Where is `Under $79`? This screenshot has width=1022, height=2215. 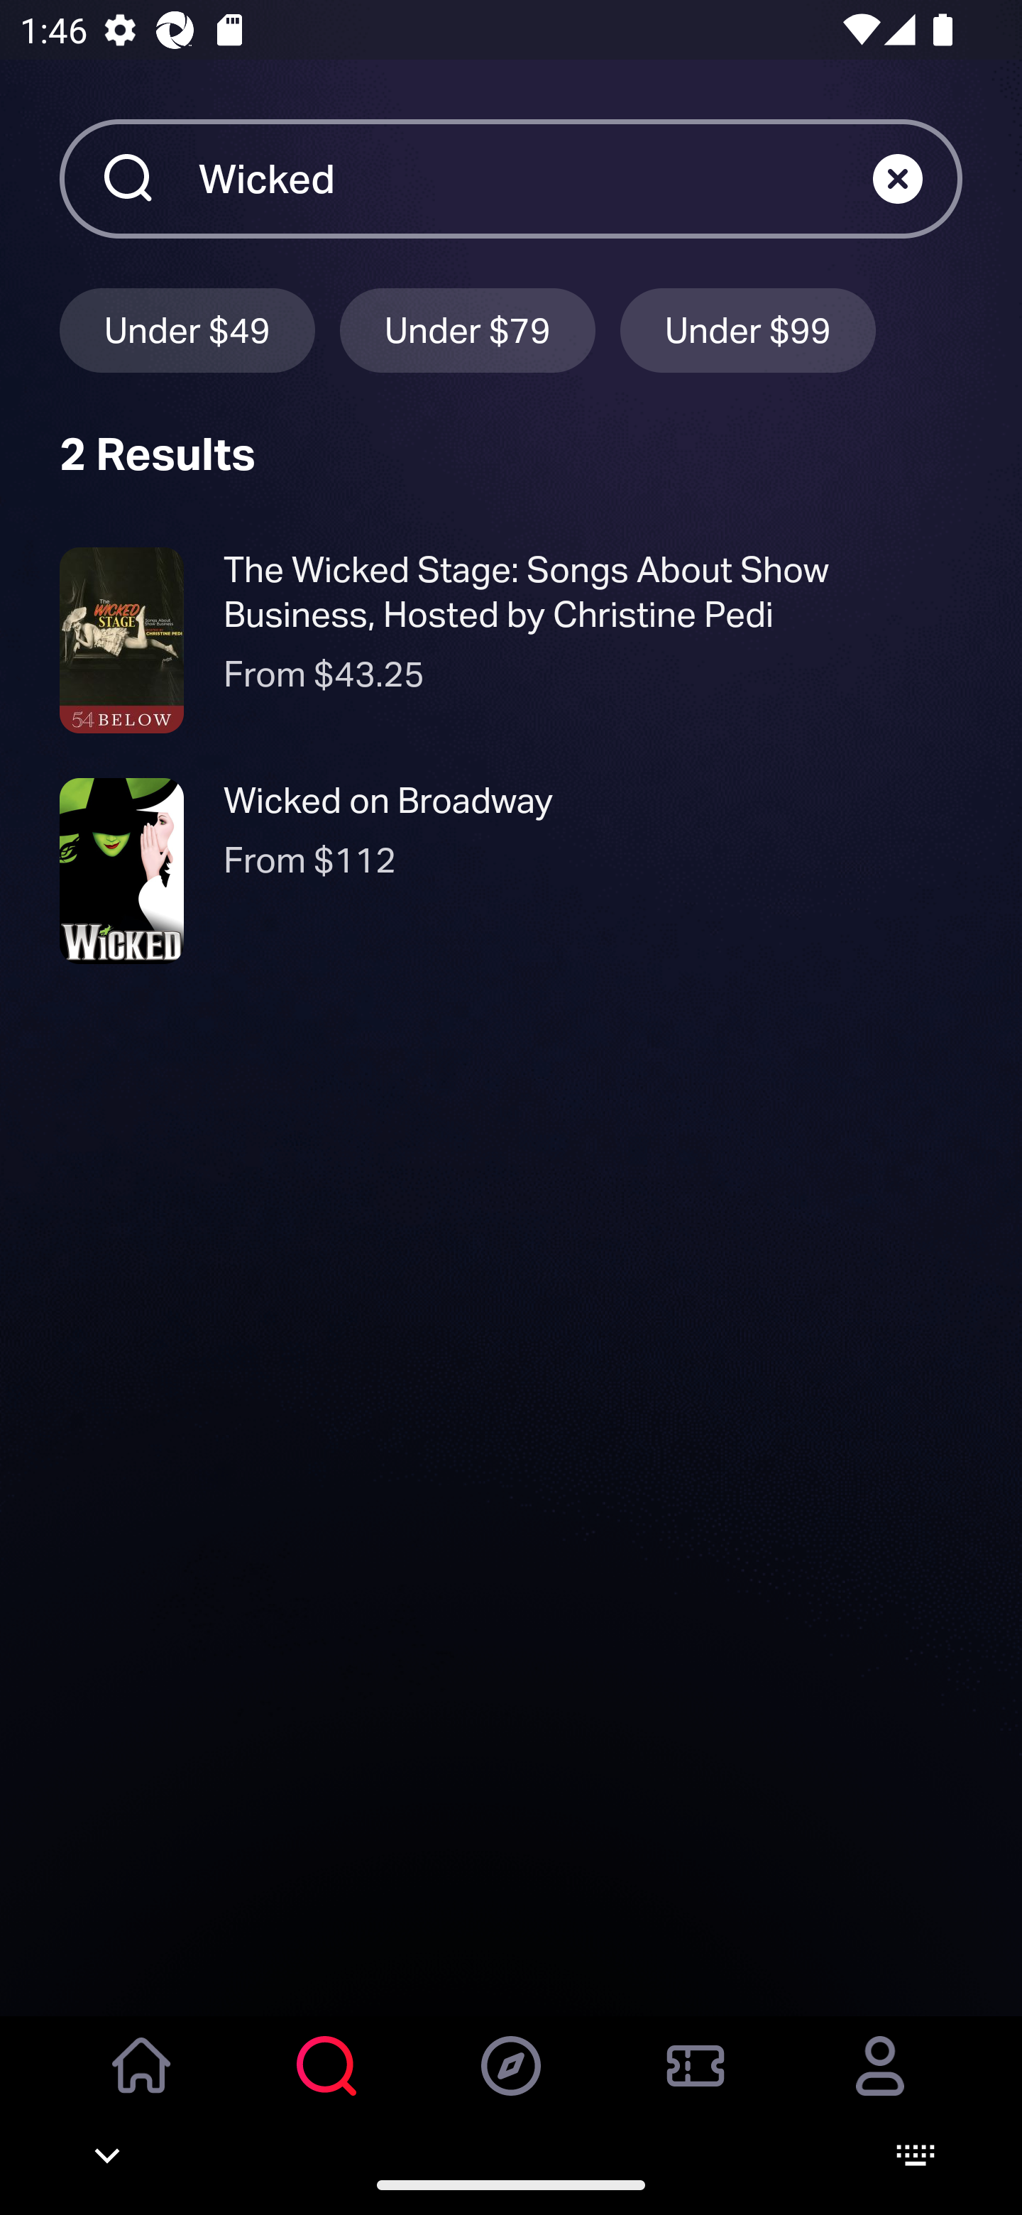
Under $79 is located at coordinates (468, 329).